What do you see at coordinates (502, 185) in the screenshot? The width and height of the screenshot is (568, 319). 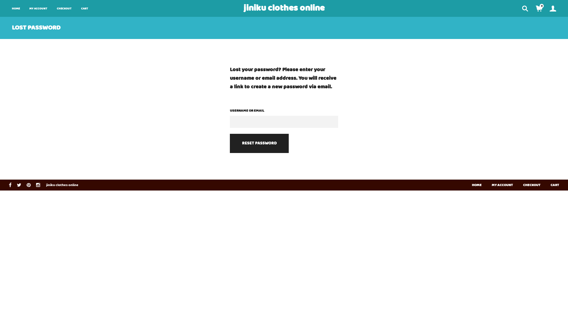 I see `MY ACCOUNT` at bounding box center [502, 185].